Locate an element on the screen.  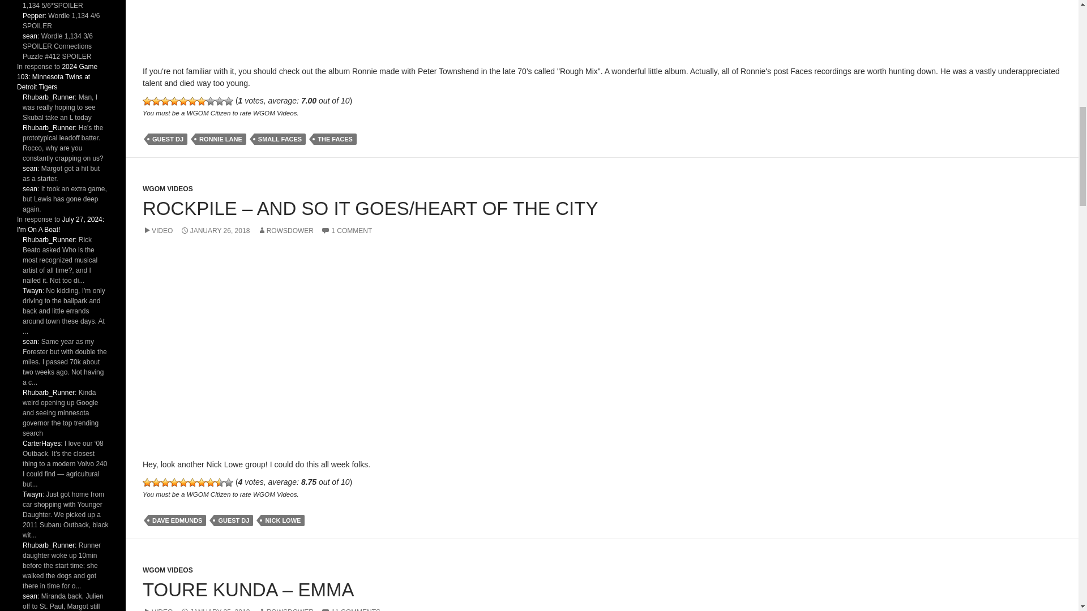
1 vote, average: 7.00 out of 10 is located at coordinates (174, 101).